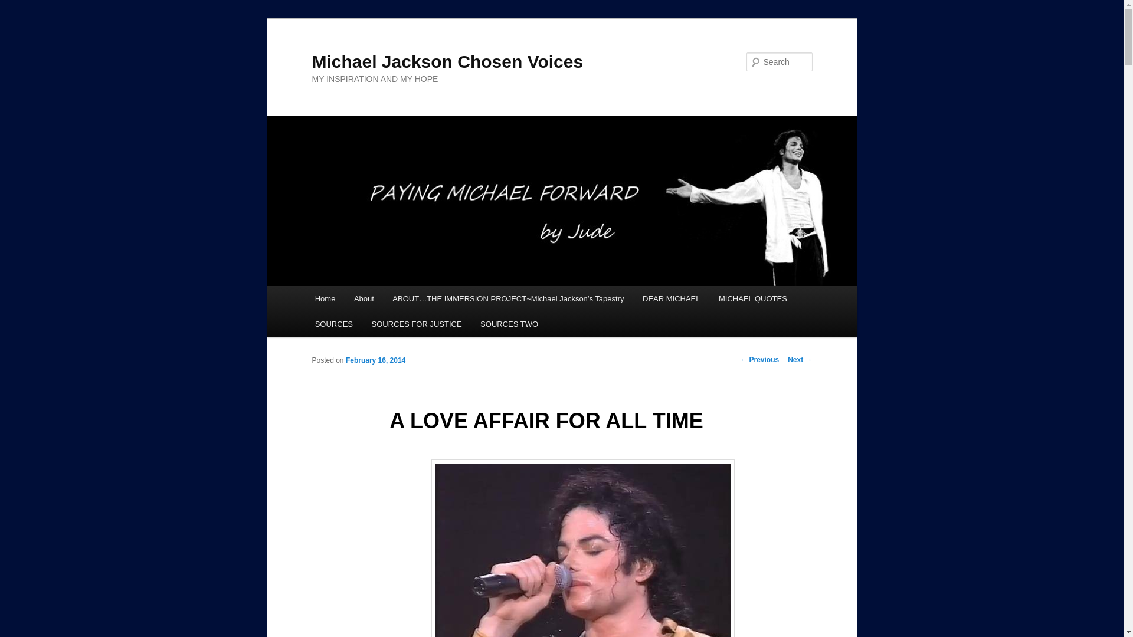 This screenshot has width=1133, height=637. I want to click on DEAR MICHAEL, so click(671, 298).